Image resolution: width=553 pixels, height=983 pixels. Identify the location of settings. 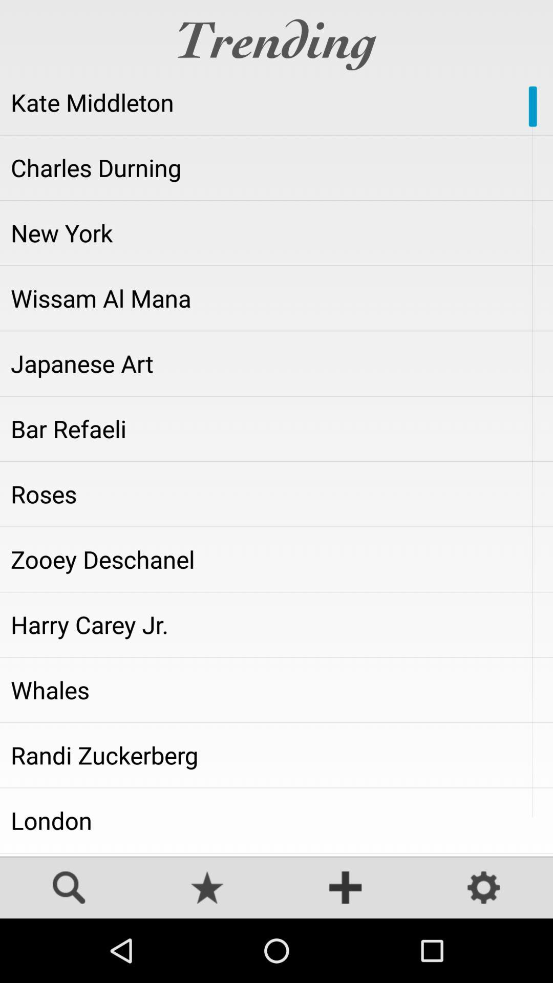
(484, 889).